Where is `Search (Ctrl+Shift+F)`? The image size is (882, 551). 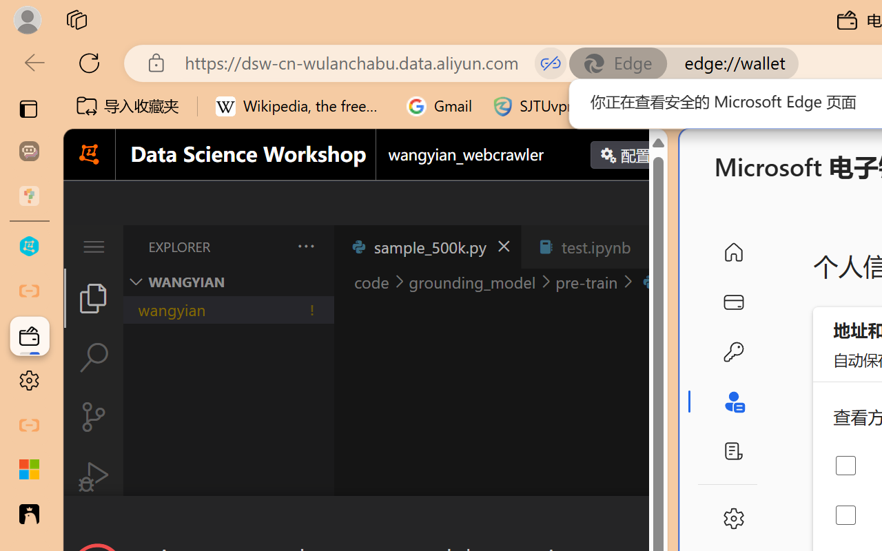 Search (Ctrl+Shift+F) is located at coordinates (94, 357).